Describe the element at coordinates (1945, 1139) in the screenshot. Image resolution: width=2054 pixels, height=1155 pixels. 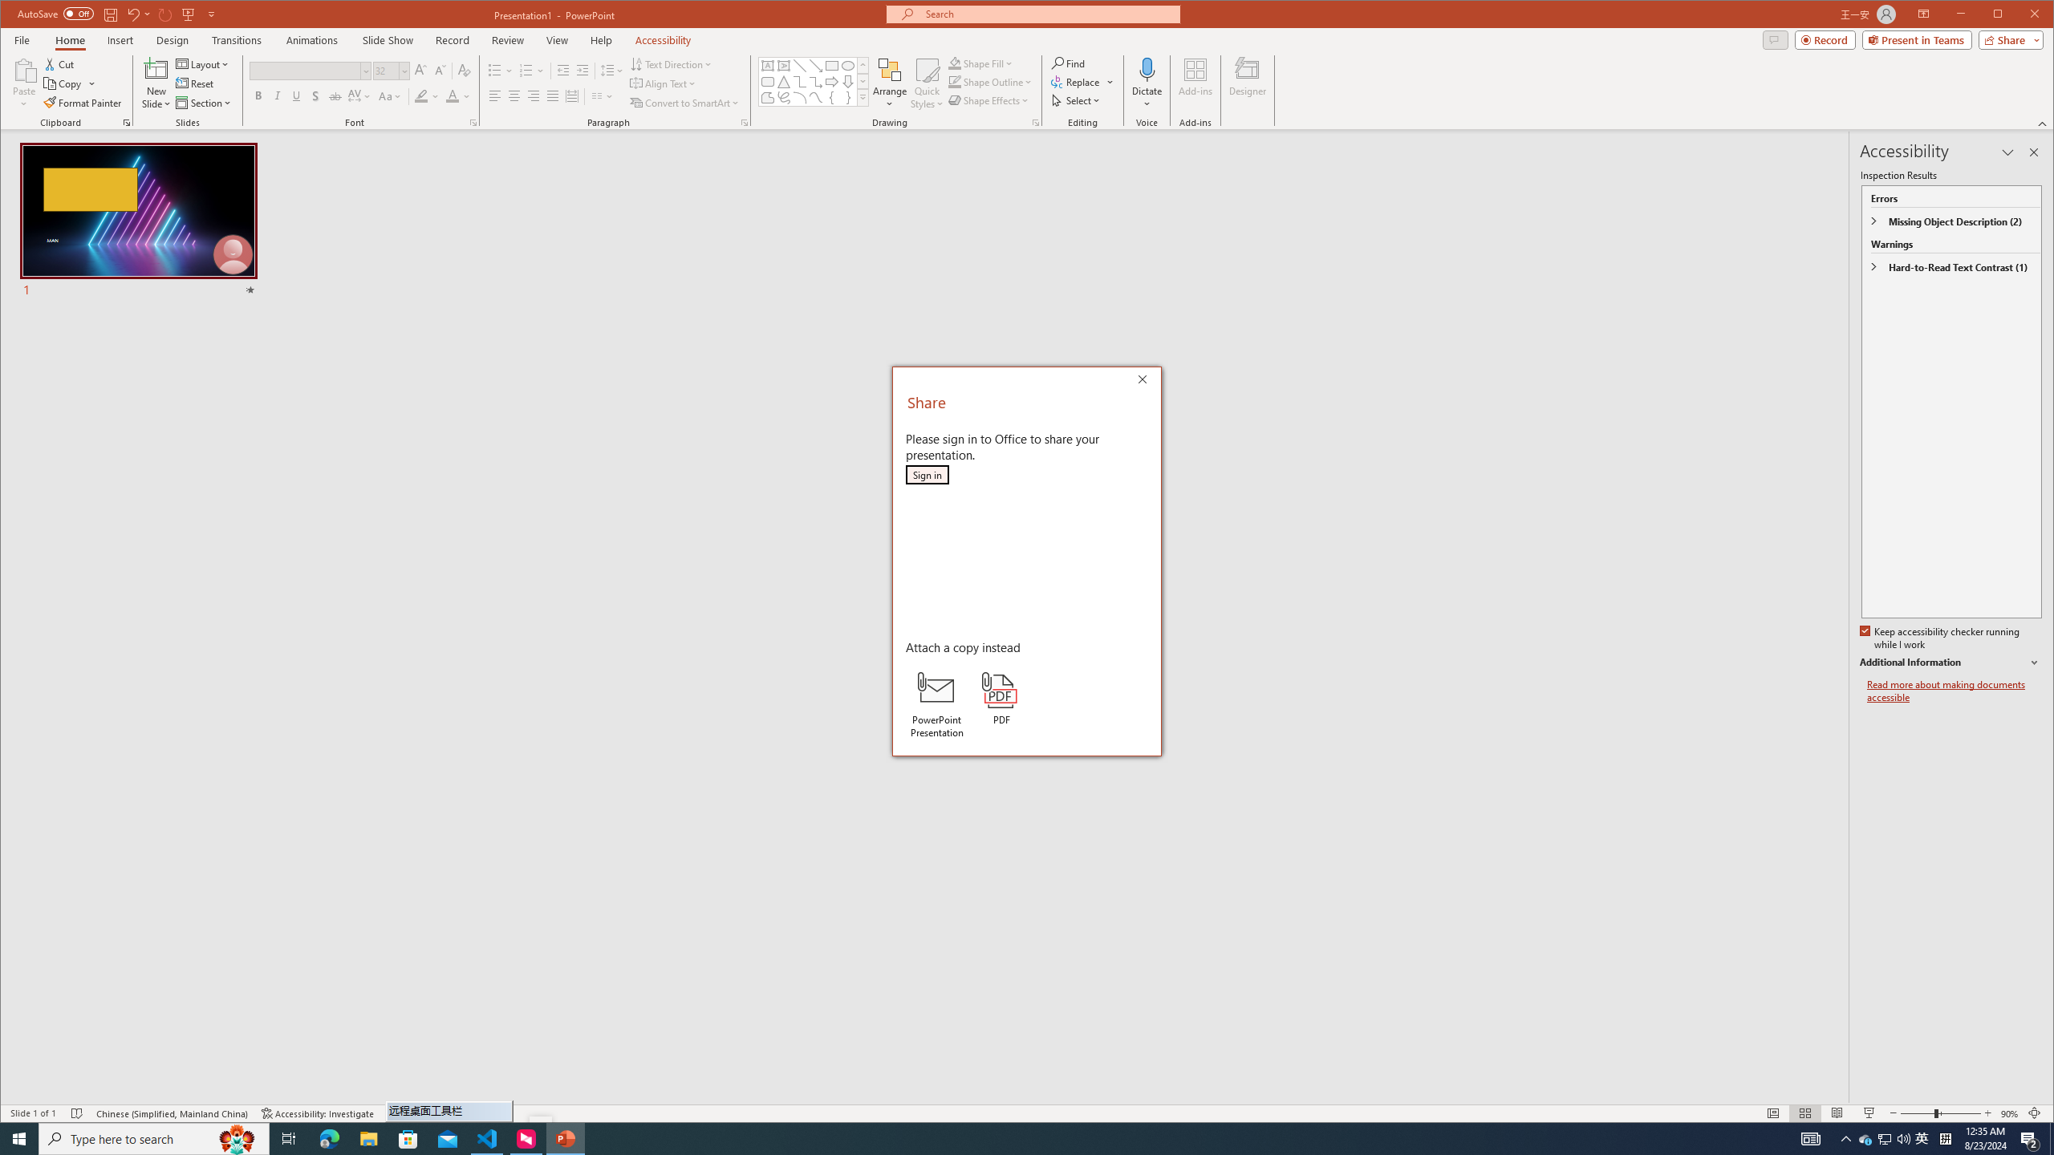
I see `Right Brace` at that location.